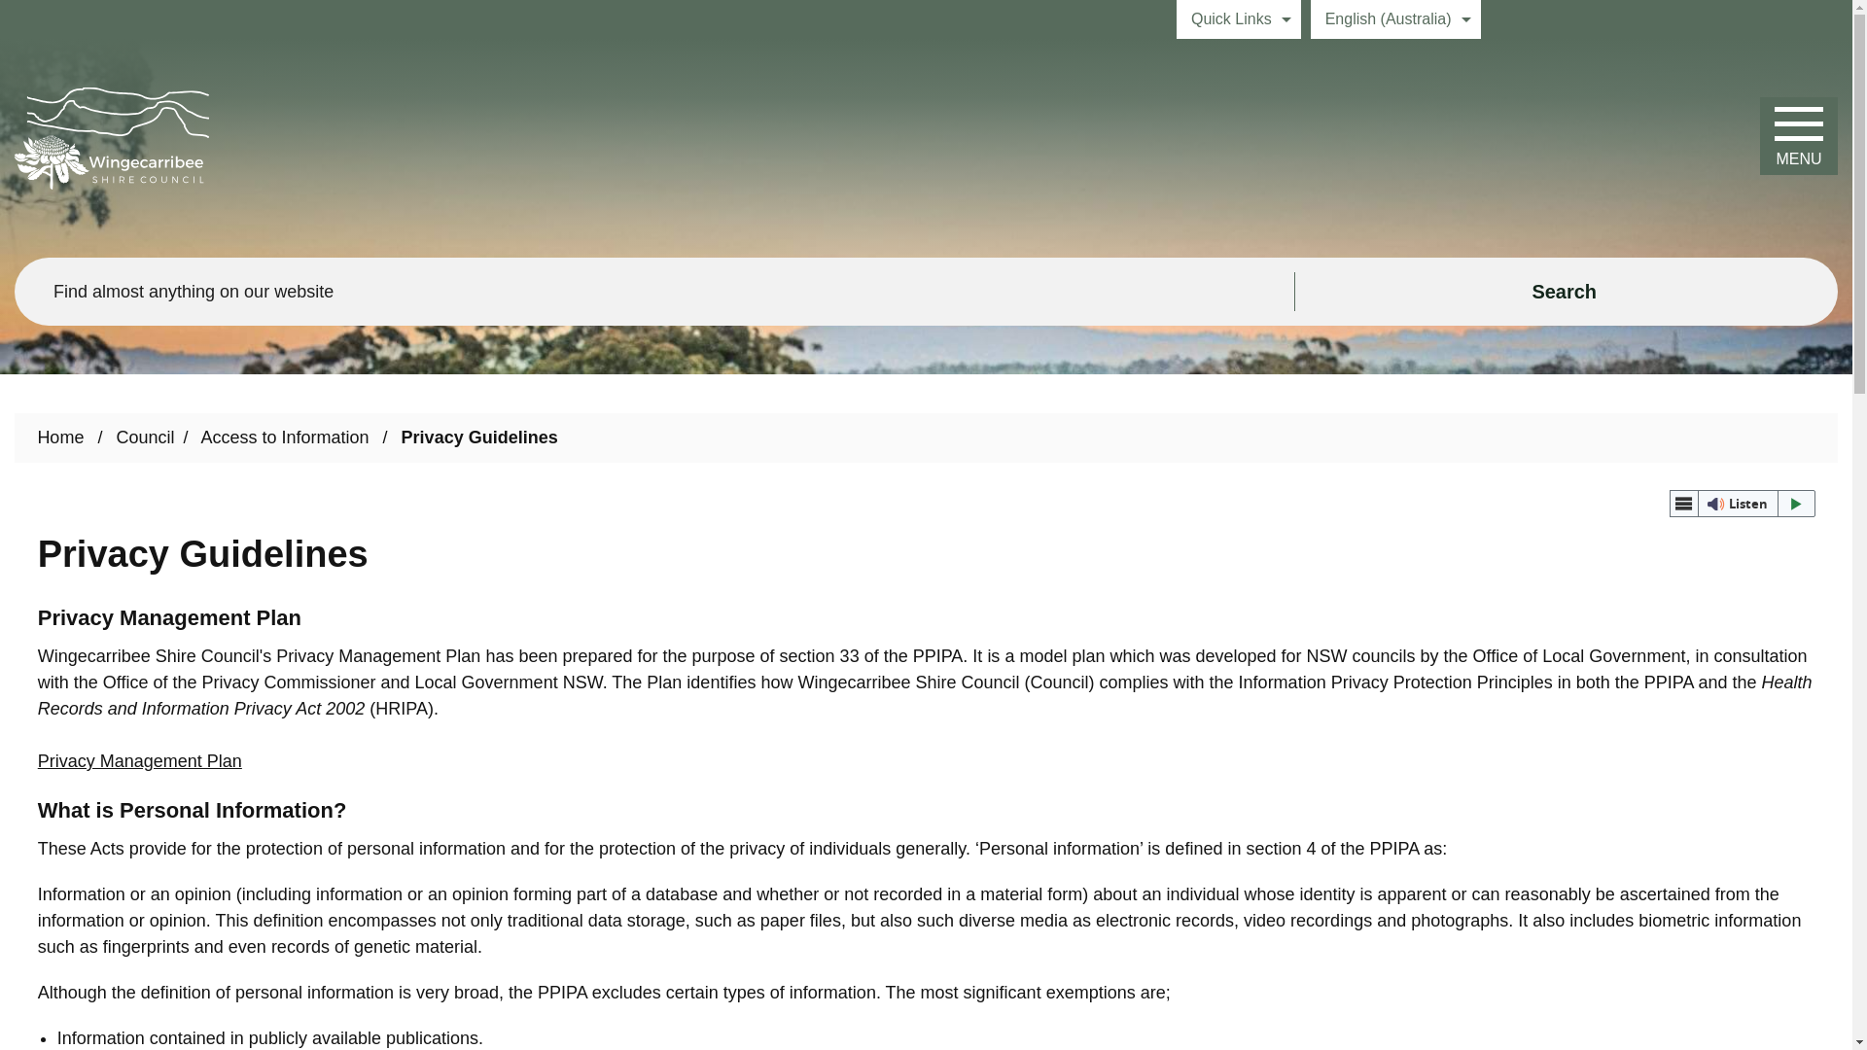  Describe the element at coordinates (1799, 136) in the screenshot. I see `MENU` at that location.